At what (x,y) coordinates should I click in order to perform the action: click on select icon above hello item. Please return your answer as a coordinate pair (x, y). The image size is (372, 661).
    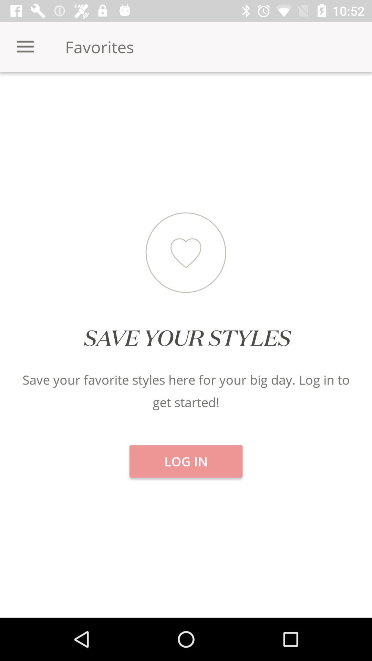
    Looking at the image, I should click on (62, 96).